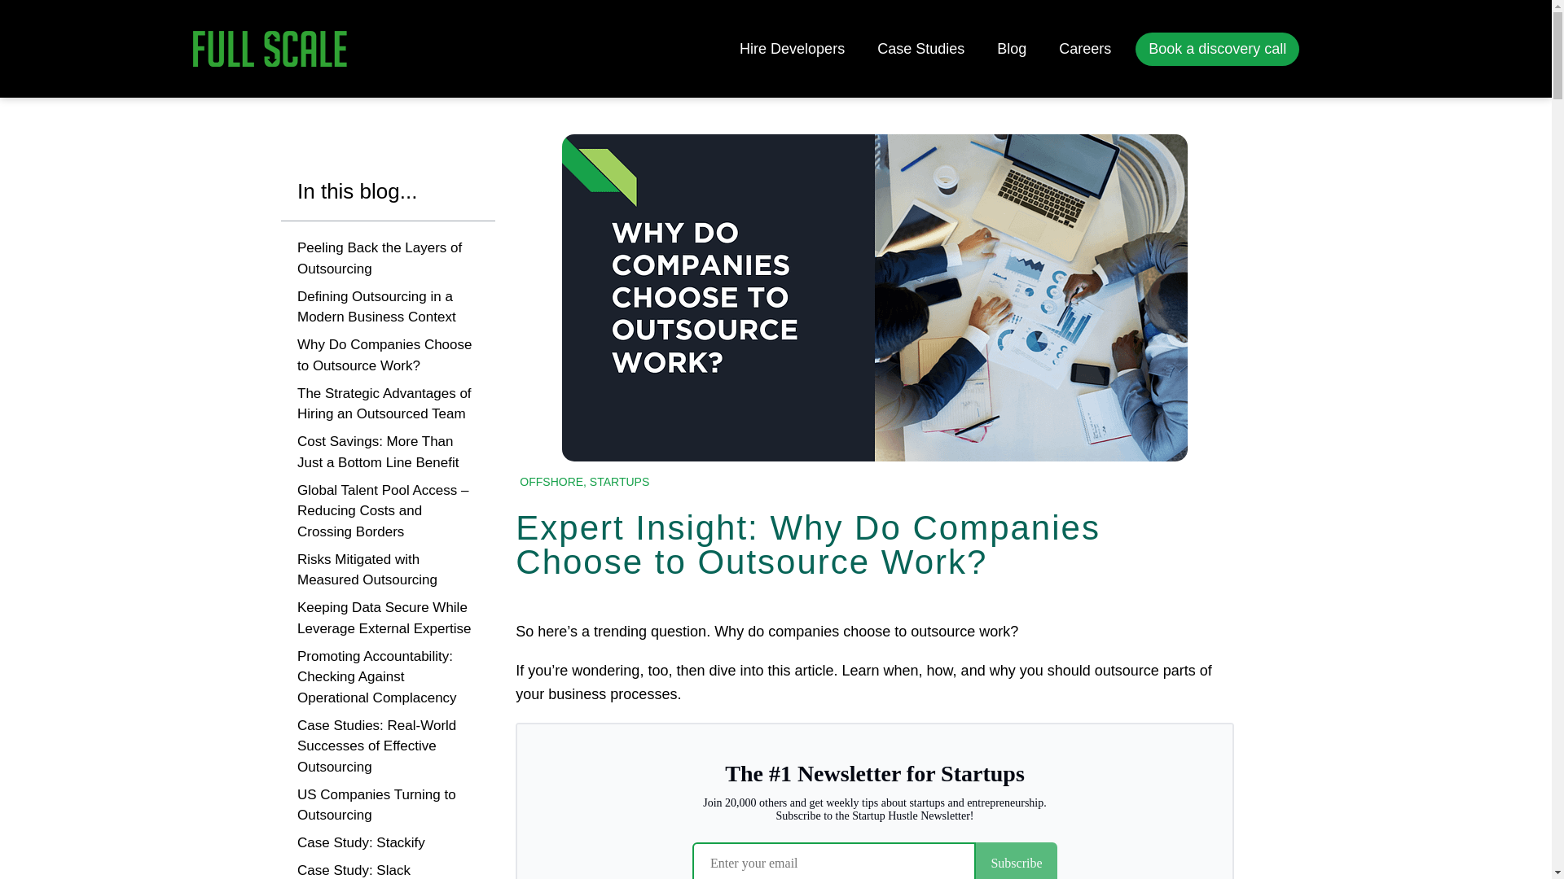 This screenshot has width=1564, height=879. What do you see at coordinates (792, 49) in the screenshot?
I see `Hire Developers` at bounding box center [792, 49].